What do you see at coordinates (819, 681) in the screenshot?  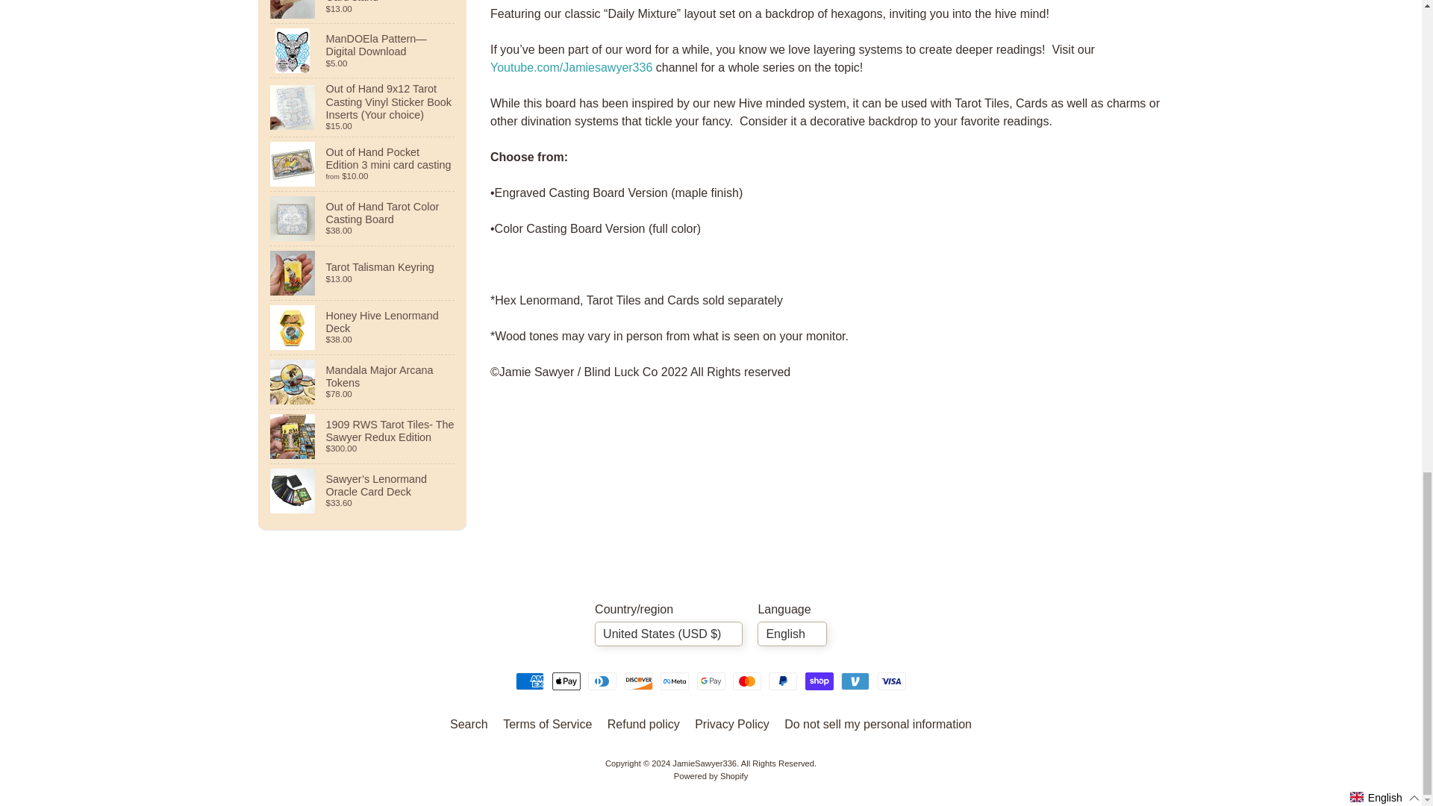 I see `Shop Pay` at bounding box center [819, 681].